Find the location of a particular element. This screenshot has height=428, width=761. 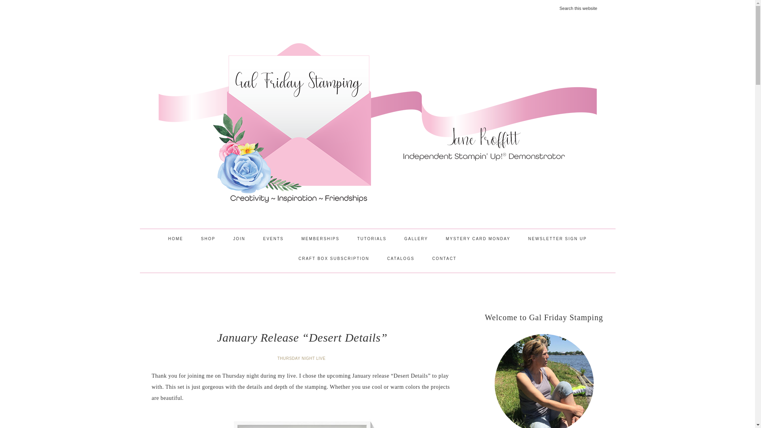

CATALOGS is located at coordinates (400, 258).